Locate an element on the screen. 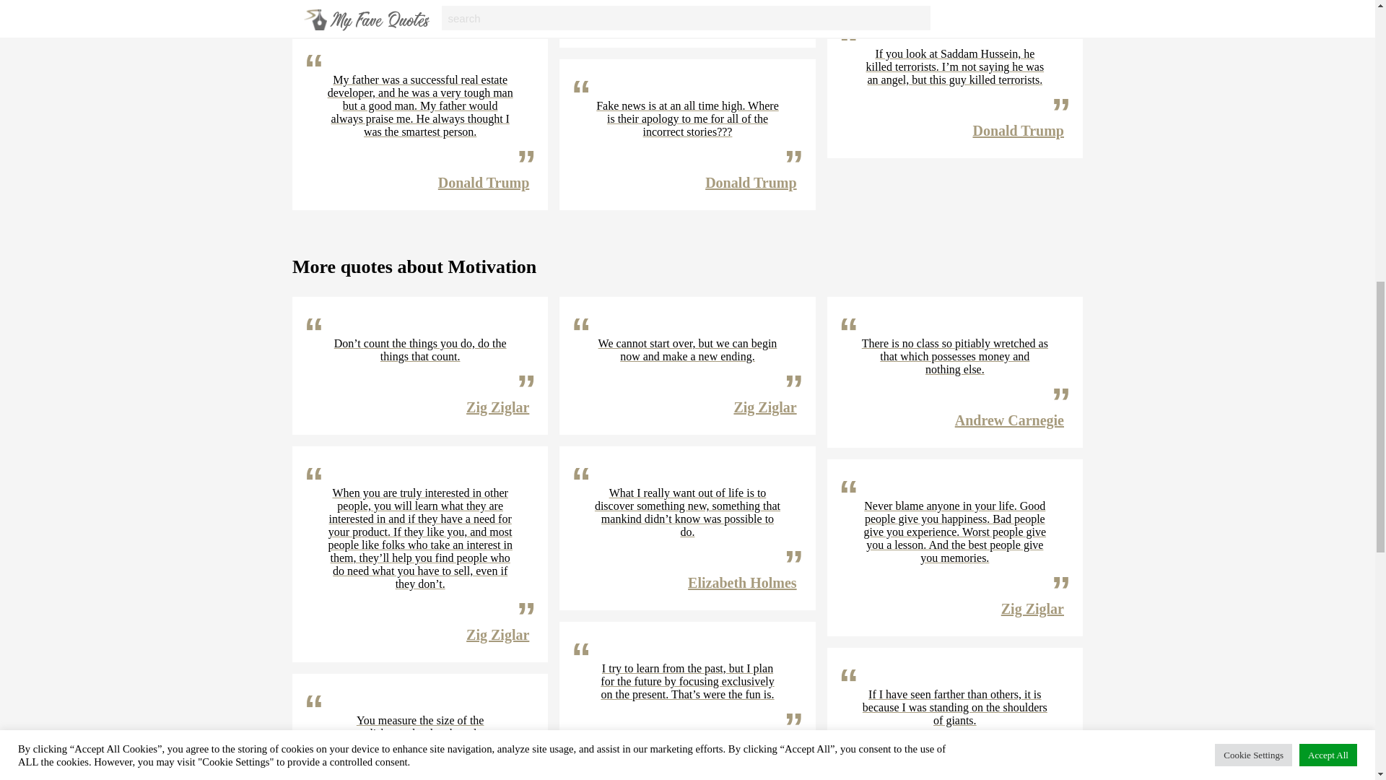  Donald Trump is located at coordinates (484, 182).